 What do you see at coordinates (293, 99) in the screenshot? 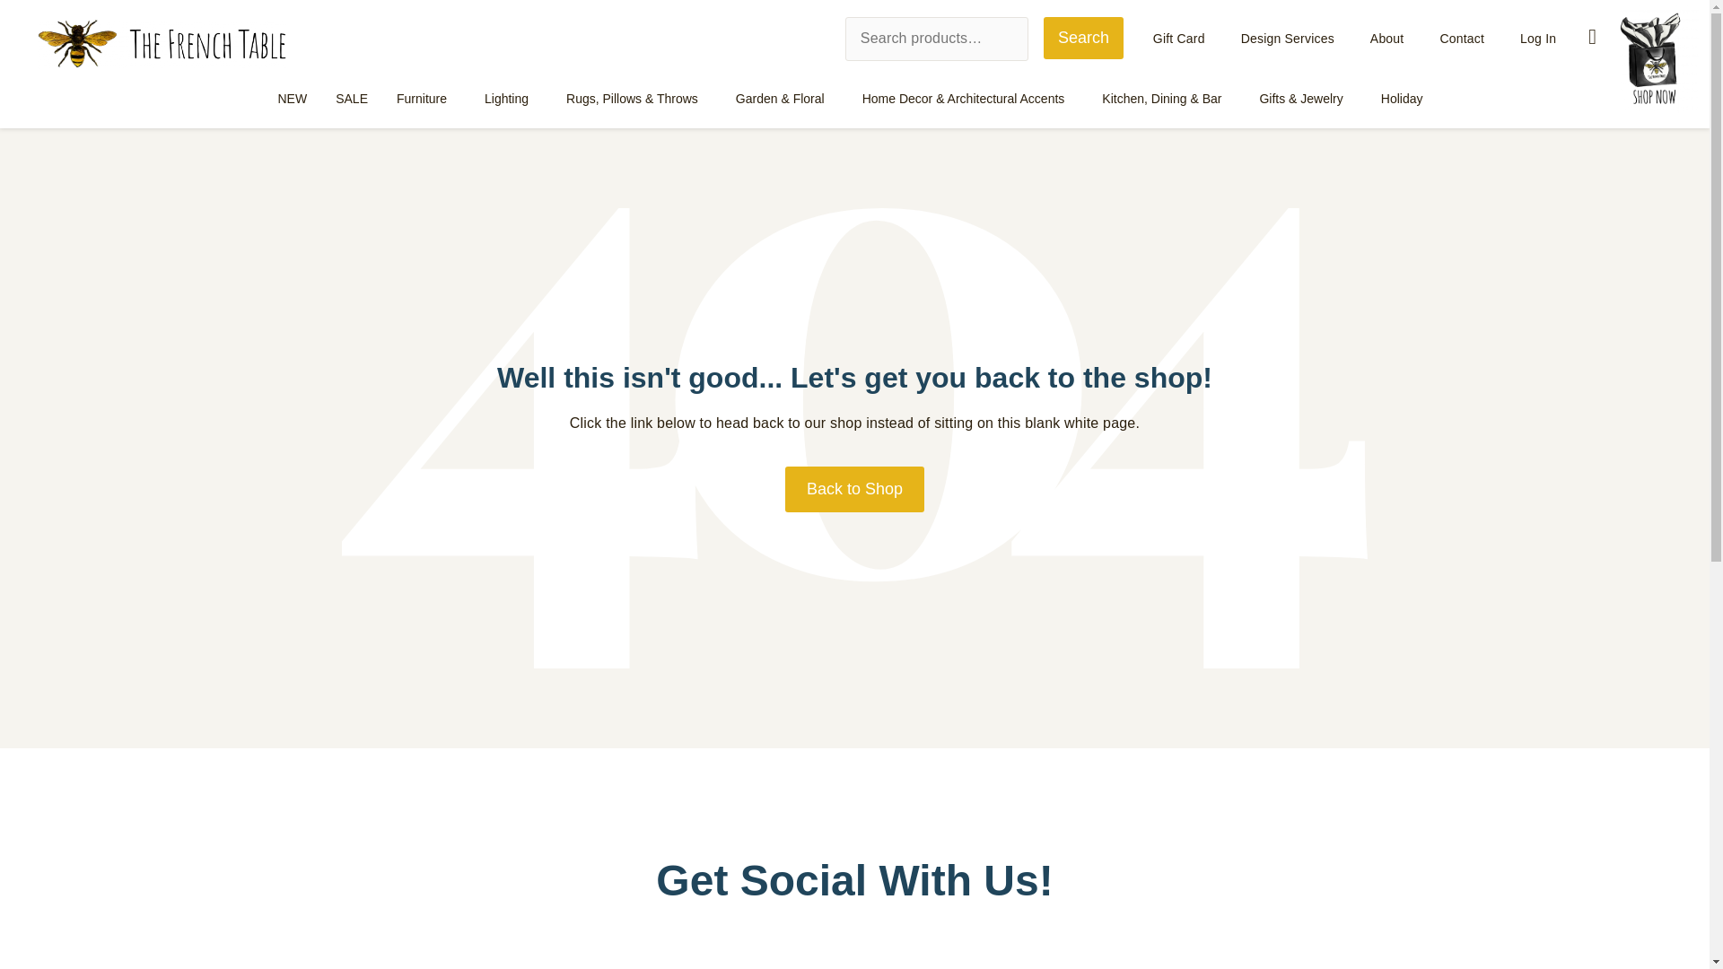
I see `NEW` at bounding box center [293, 99].